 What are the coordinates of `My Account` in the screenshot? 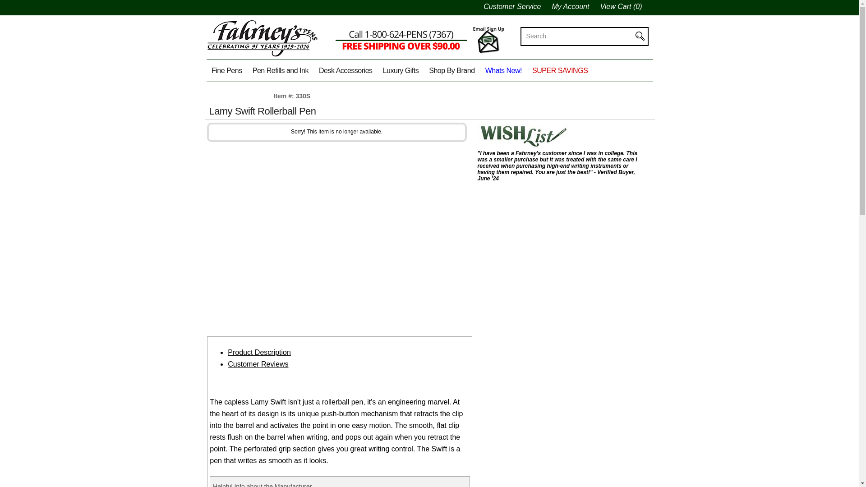 It's located at (576, 6).